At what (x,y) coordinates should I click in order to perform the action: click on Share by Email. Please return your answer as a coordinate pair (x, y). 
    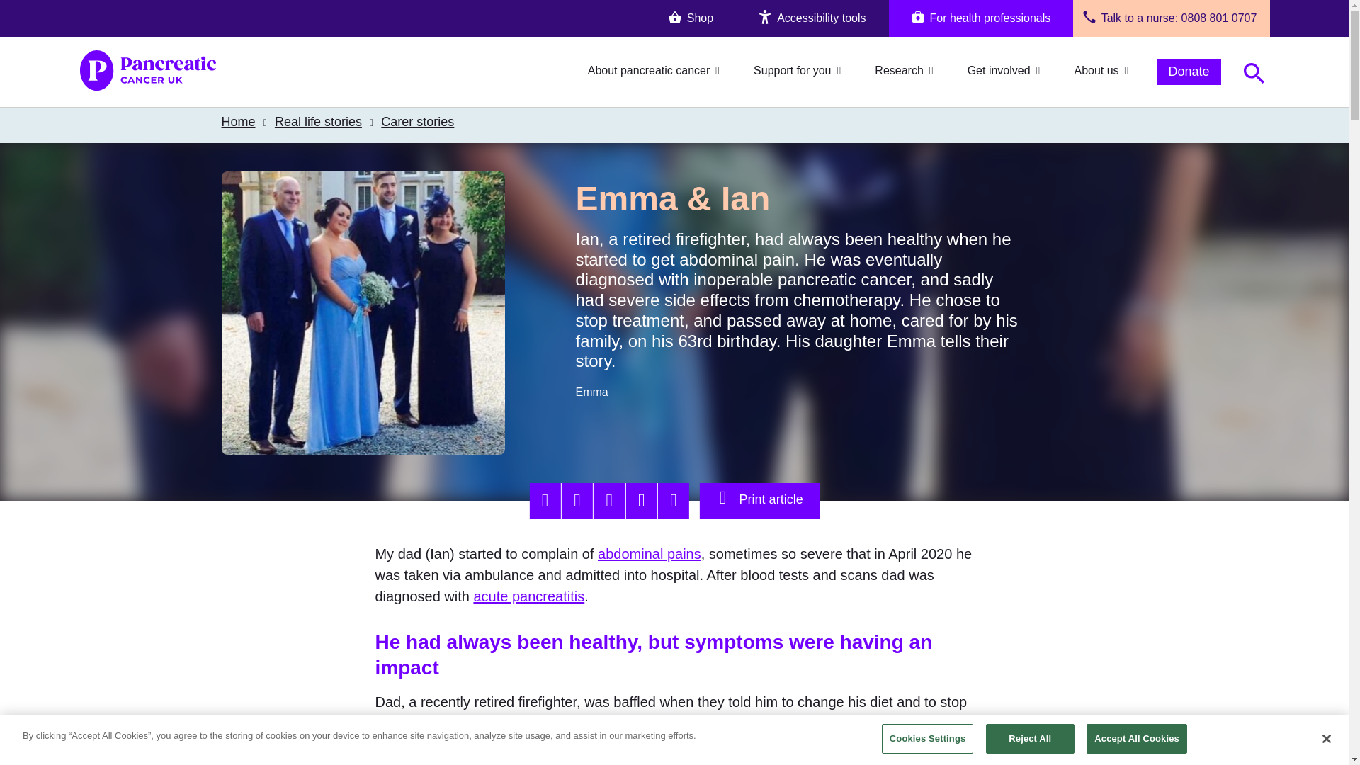
    Looking at the image, I should click on (674, 500).